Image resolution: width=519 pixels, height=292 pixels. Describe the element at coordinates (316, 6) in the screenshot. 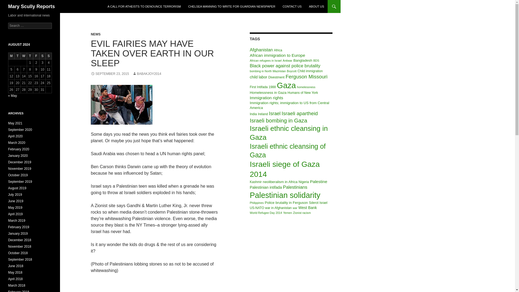

I see `ABOUT US` at that location.